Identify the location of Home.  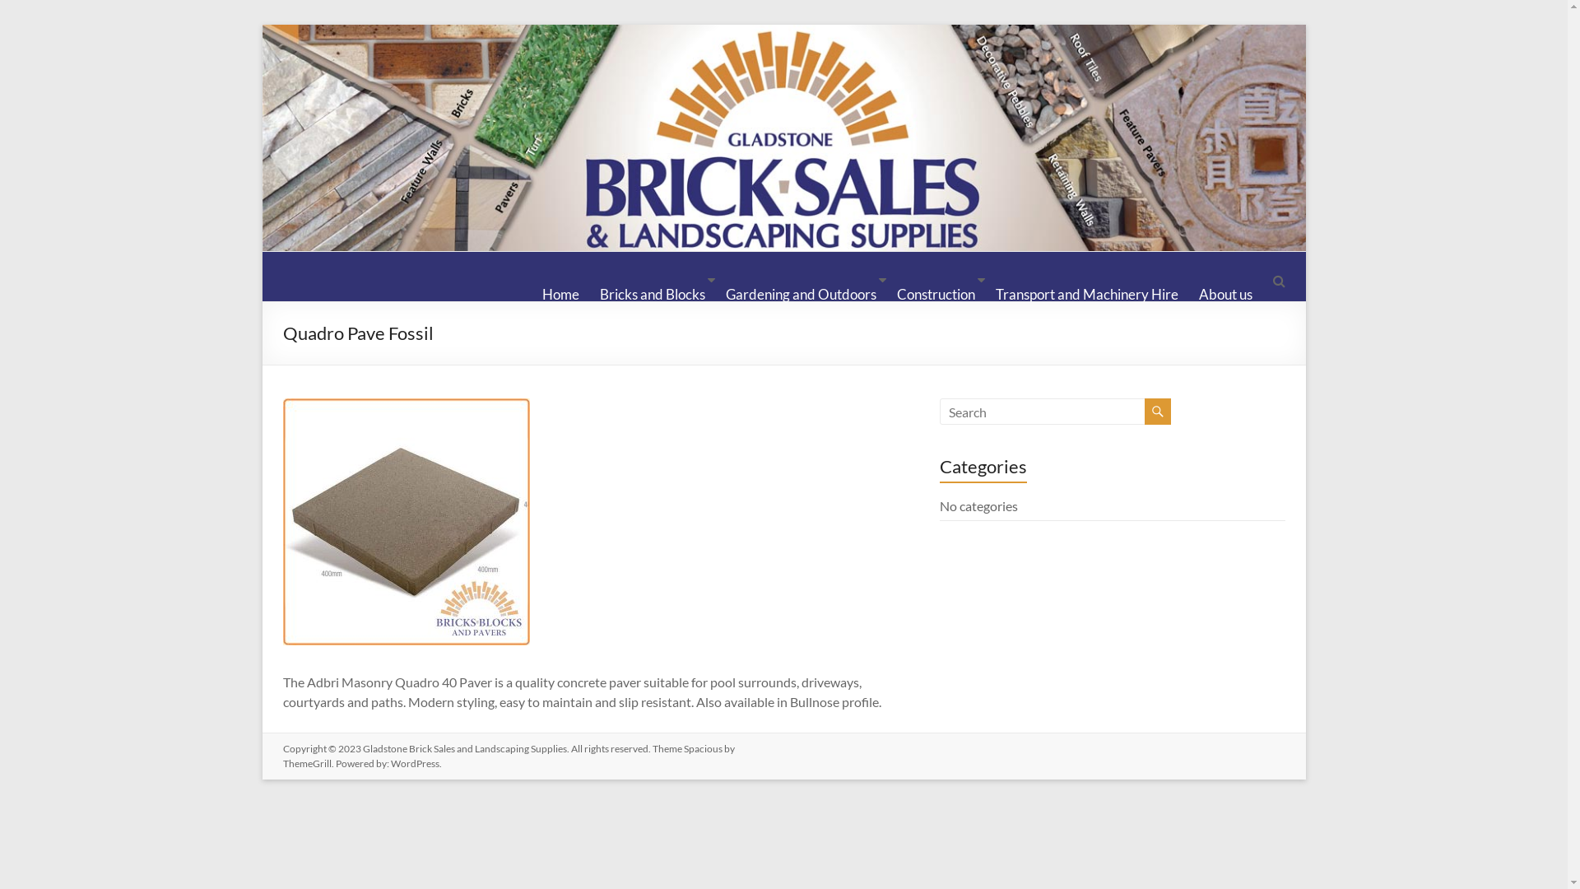
(560, 281).